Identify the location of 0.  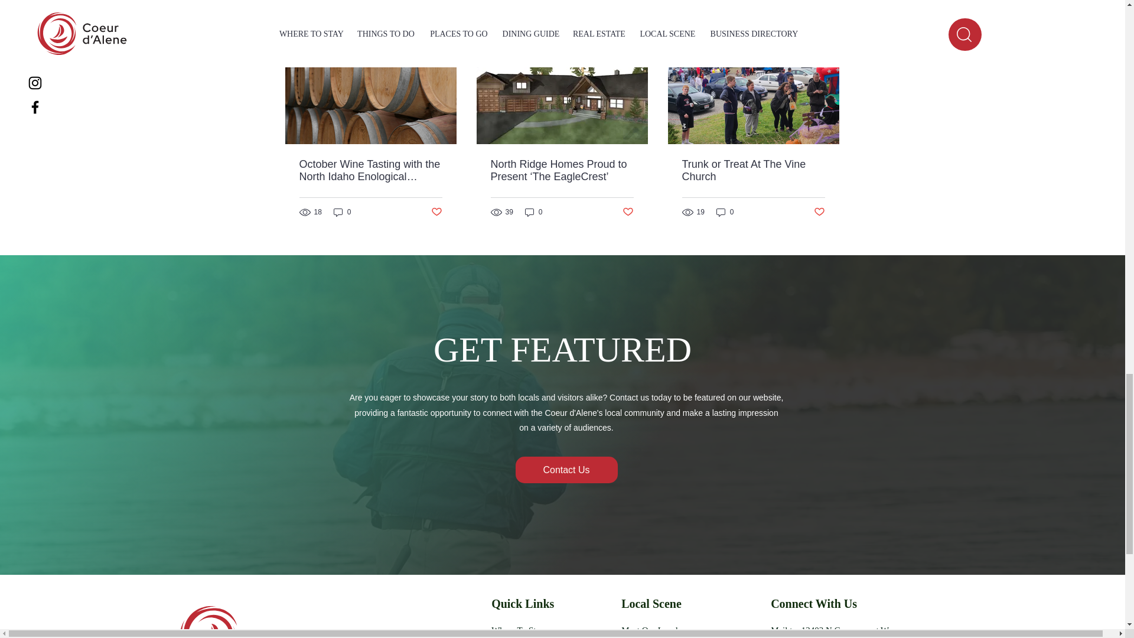
(343, 212).